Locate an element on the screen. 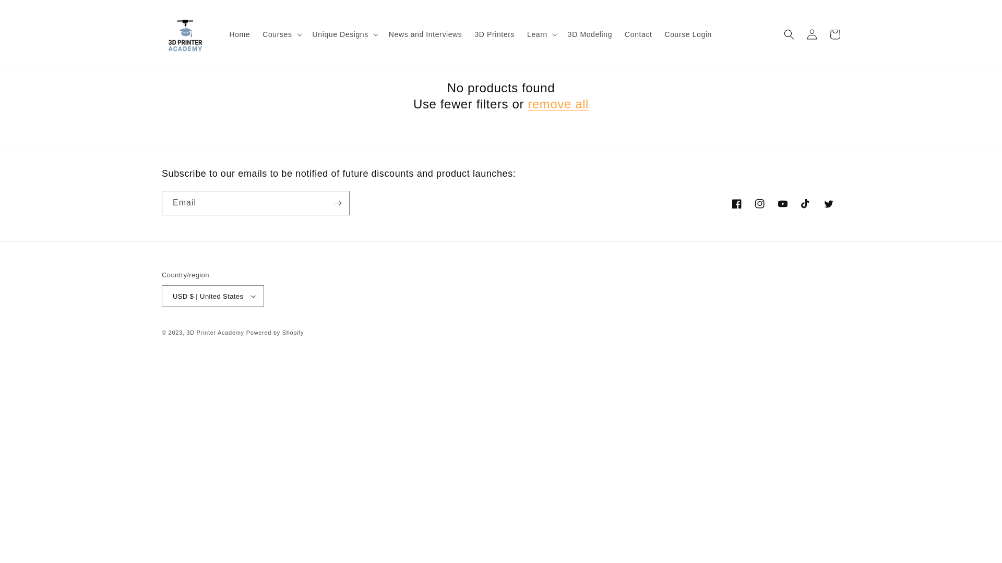  USD $ | United States is located at coordinates (213, 296).